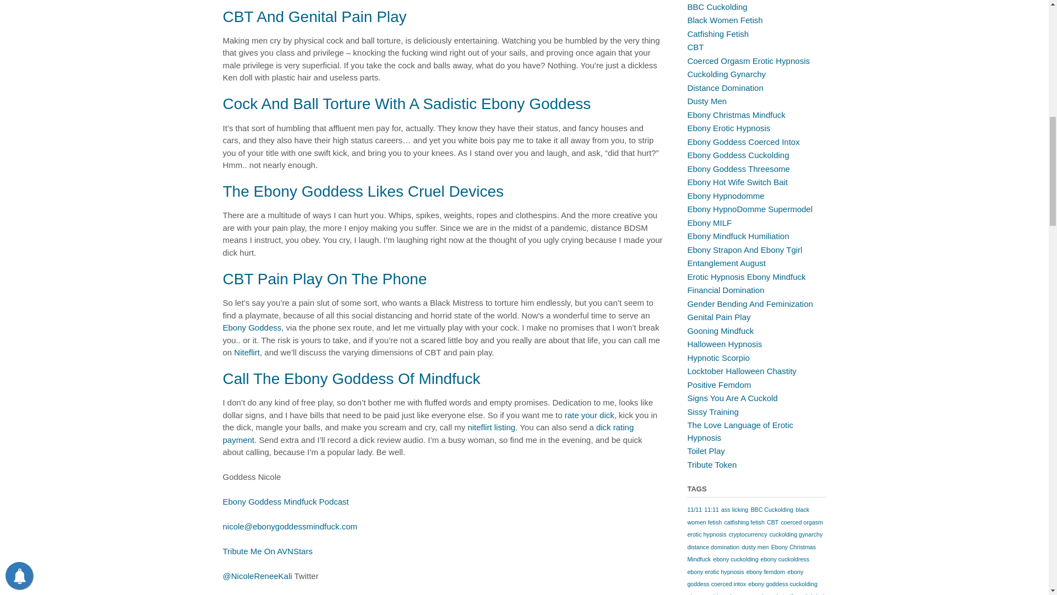 Image resolution: width=1057 pixels, height=595 pixels. Describe the element at coordinates (251, 327) in the screenshot. I see `Ebony Goddess` at that location.